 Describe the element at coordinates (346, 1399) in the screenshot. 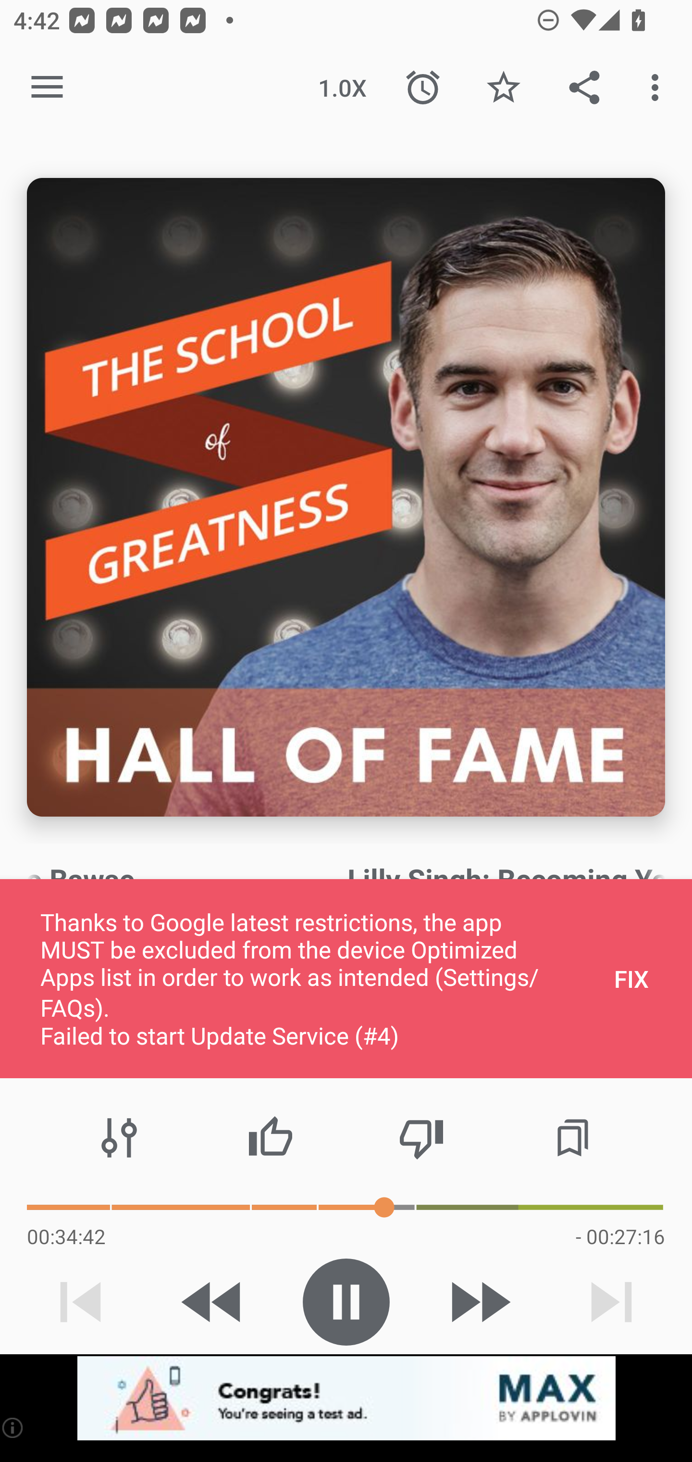

I see `app-monetization` at that location.